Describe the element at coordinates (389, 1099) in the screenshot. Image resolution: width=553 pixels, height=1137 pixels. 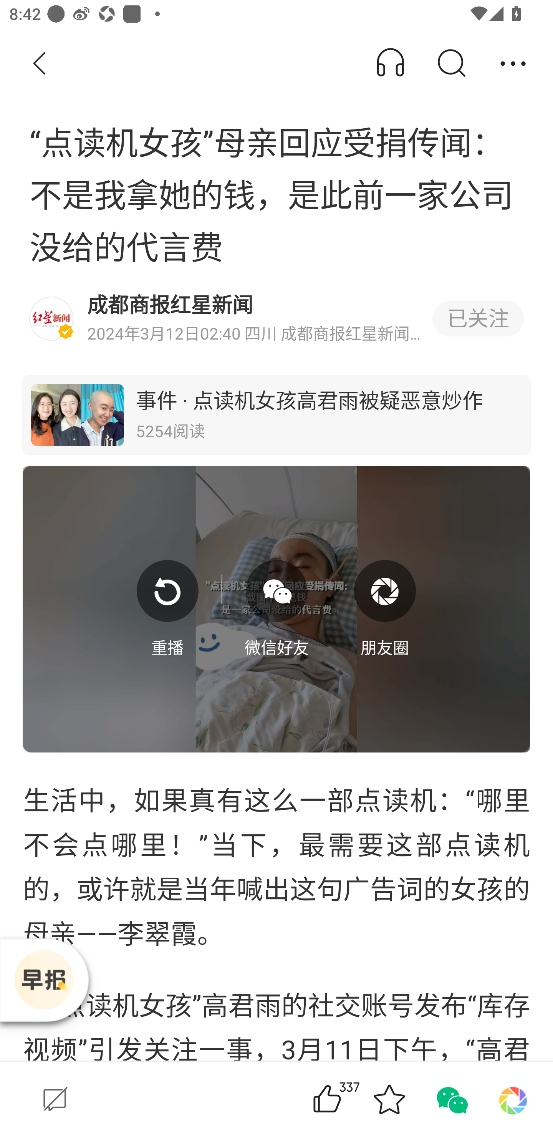
I see `收藏 ` at that location.